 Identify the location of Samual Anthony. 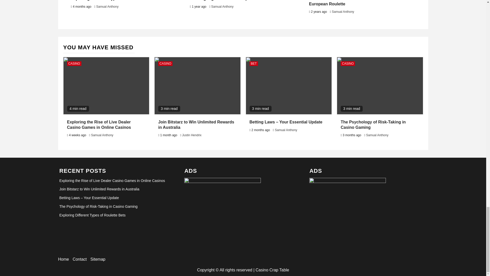
(222, 7).